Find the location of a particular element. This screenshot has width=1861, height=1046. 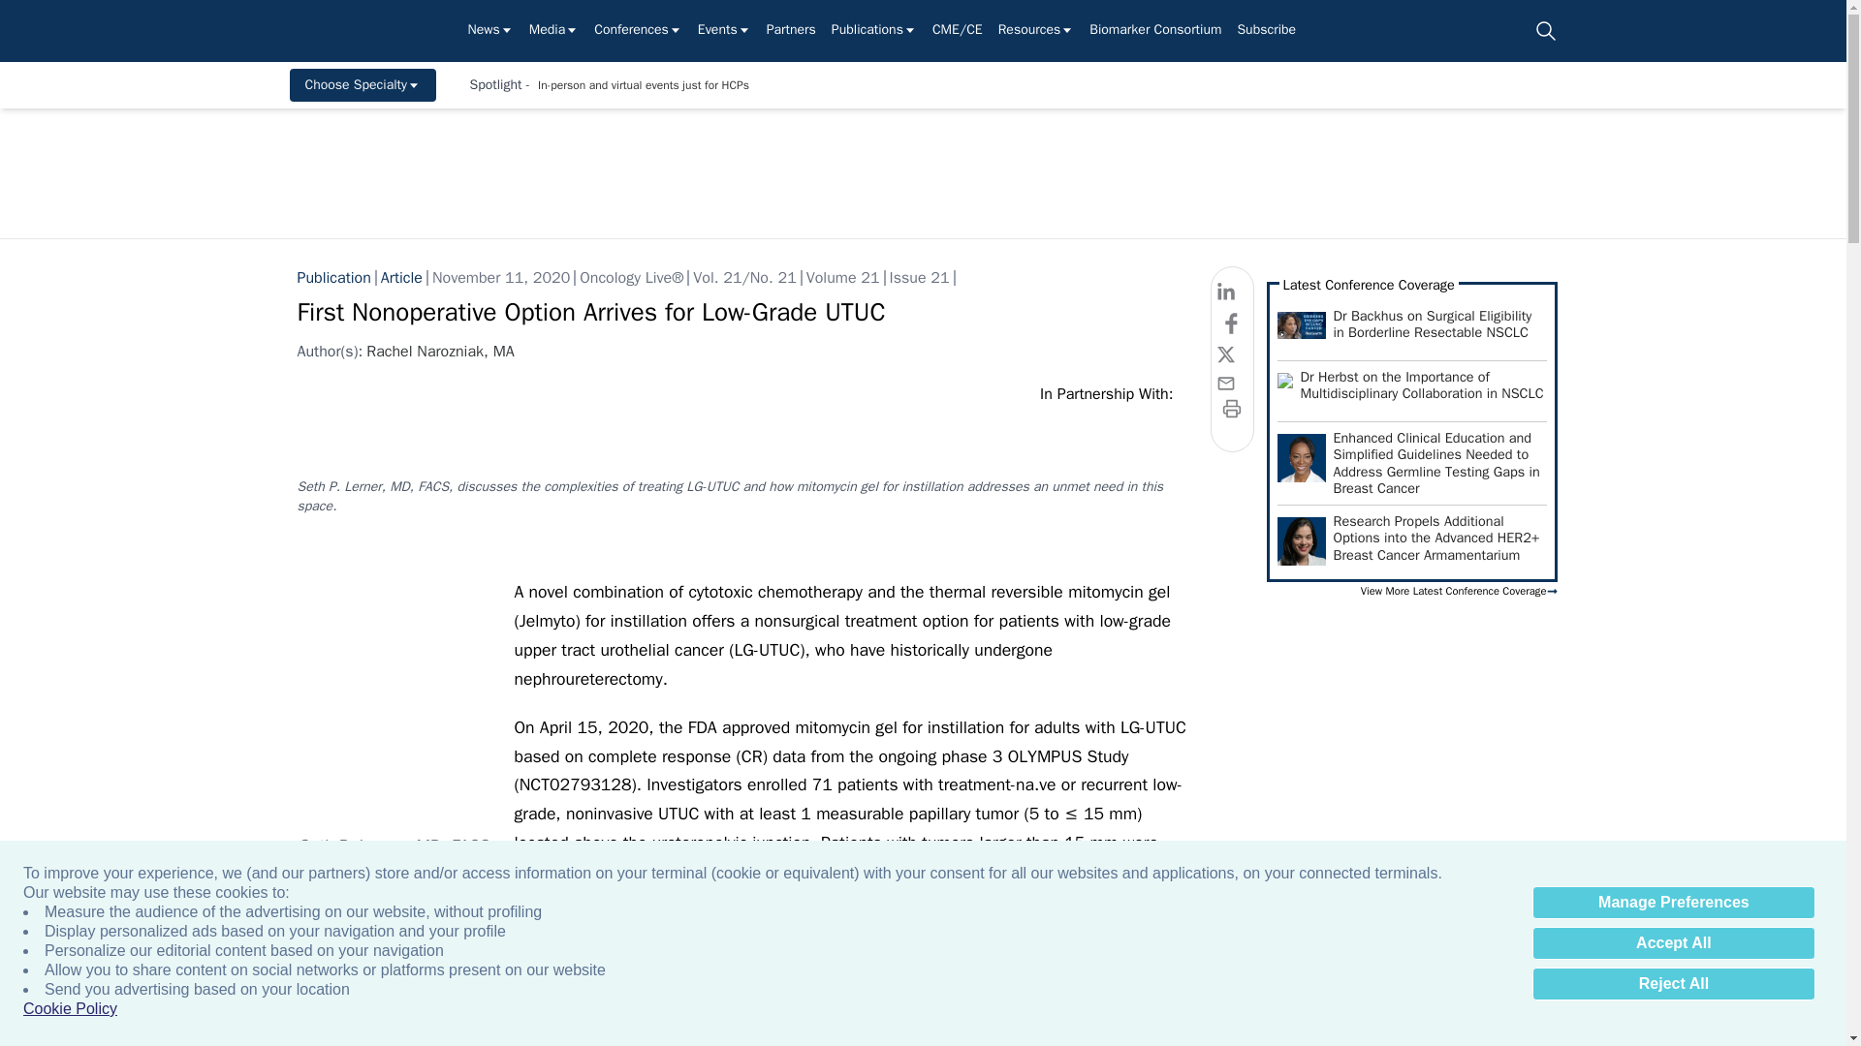

Resources is located at coordinates (1036, 31).